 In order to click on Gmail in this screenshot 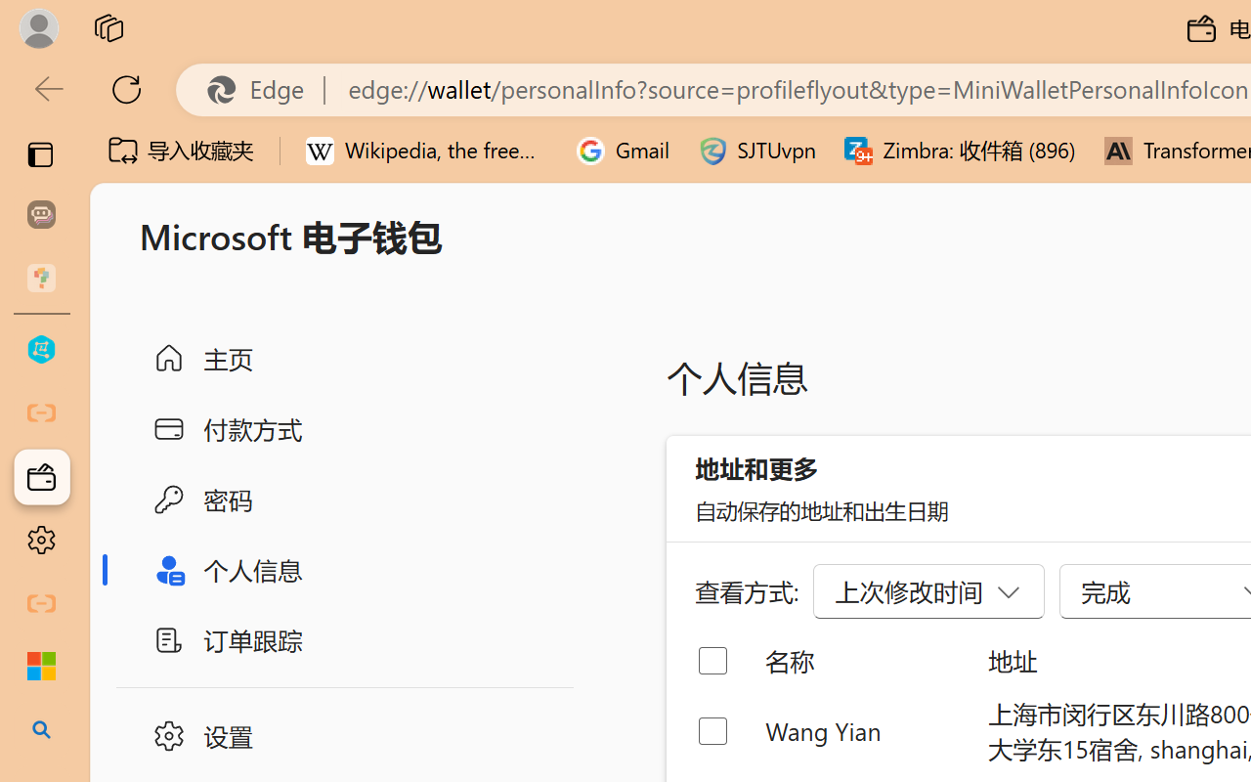, I will do `click(624, 151)`.